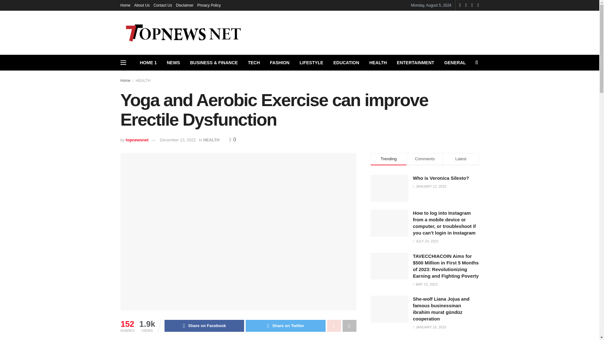  Describe the element at coordinates (184, 5) in the screenshot. I see `Disclaimer` at that location.